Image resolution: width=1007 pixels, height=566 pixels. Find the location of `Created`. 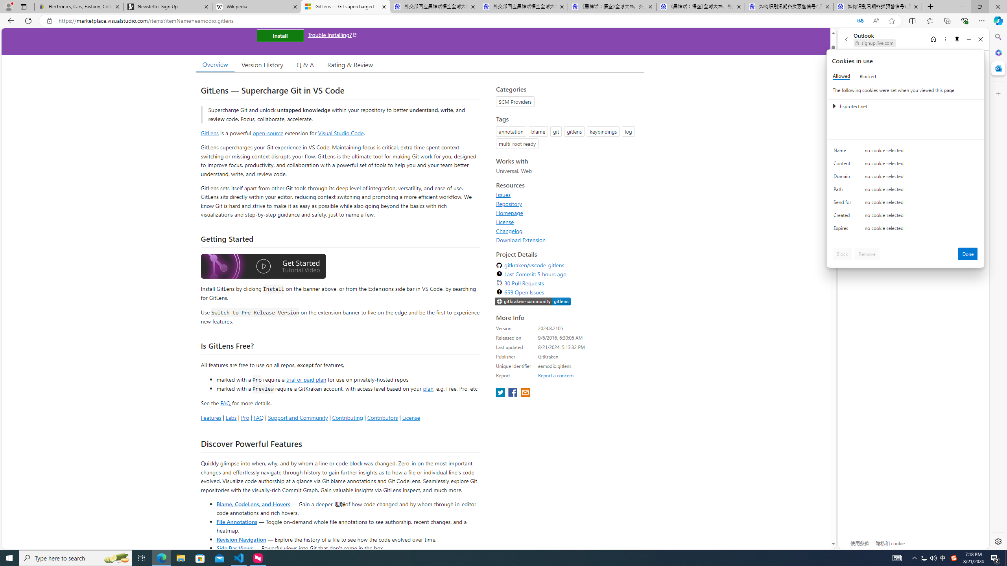

Created is located at coordinates (844, 217).